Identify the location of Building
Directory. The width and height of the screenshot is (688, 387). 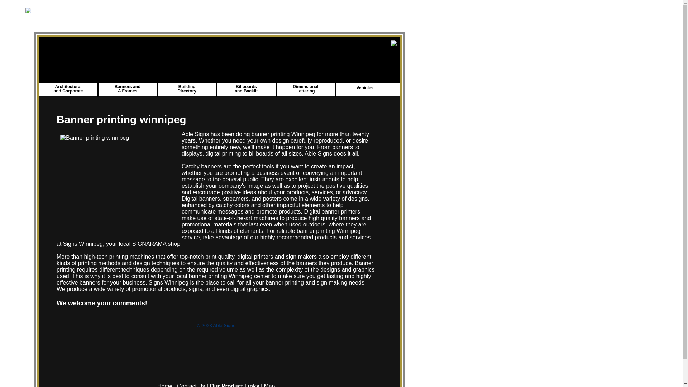
(187, 89).